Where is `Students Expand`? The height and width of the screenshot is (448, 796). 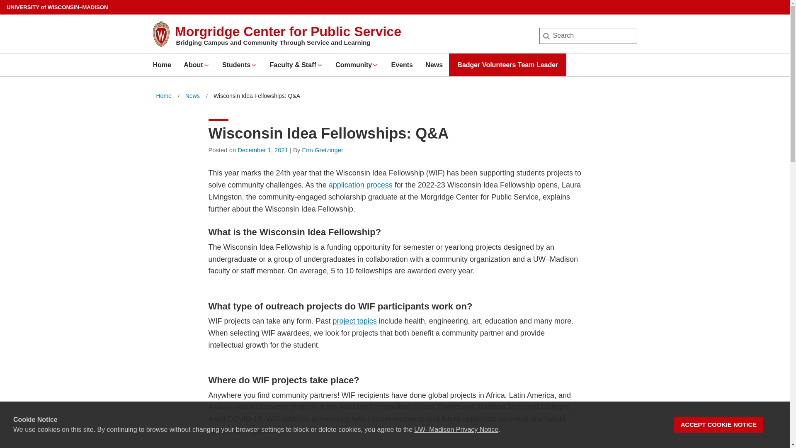
Students Expand is located at coordinates (240, 65).